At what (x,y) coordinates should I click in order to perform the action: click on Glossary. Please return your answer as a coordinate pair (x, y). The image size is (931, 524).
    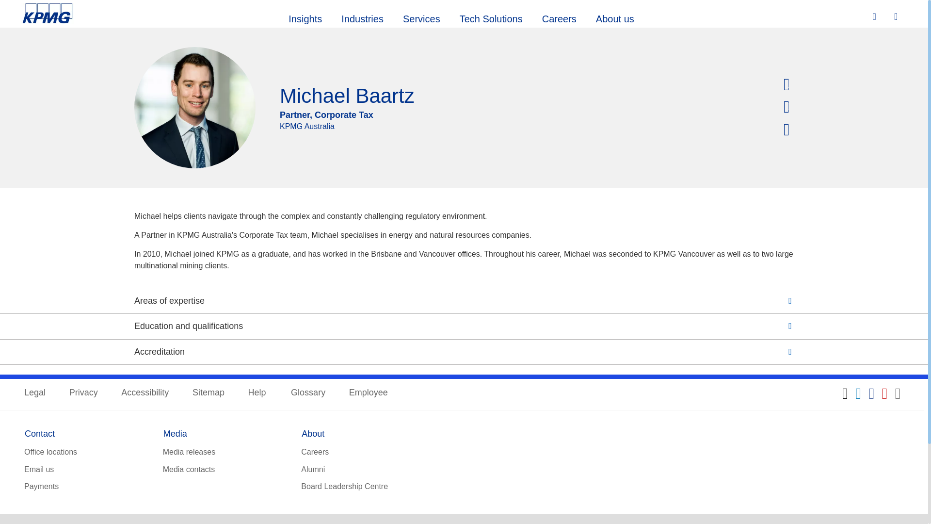
    Looking at the image, I should click on (307, 393).